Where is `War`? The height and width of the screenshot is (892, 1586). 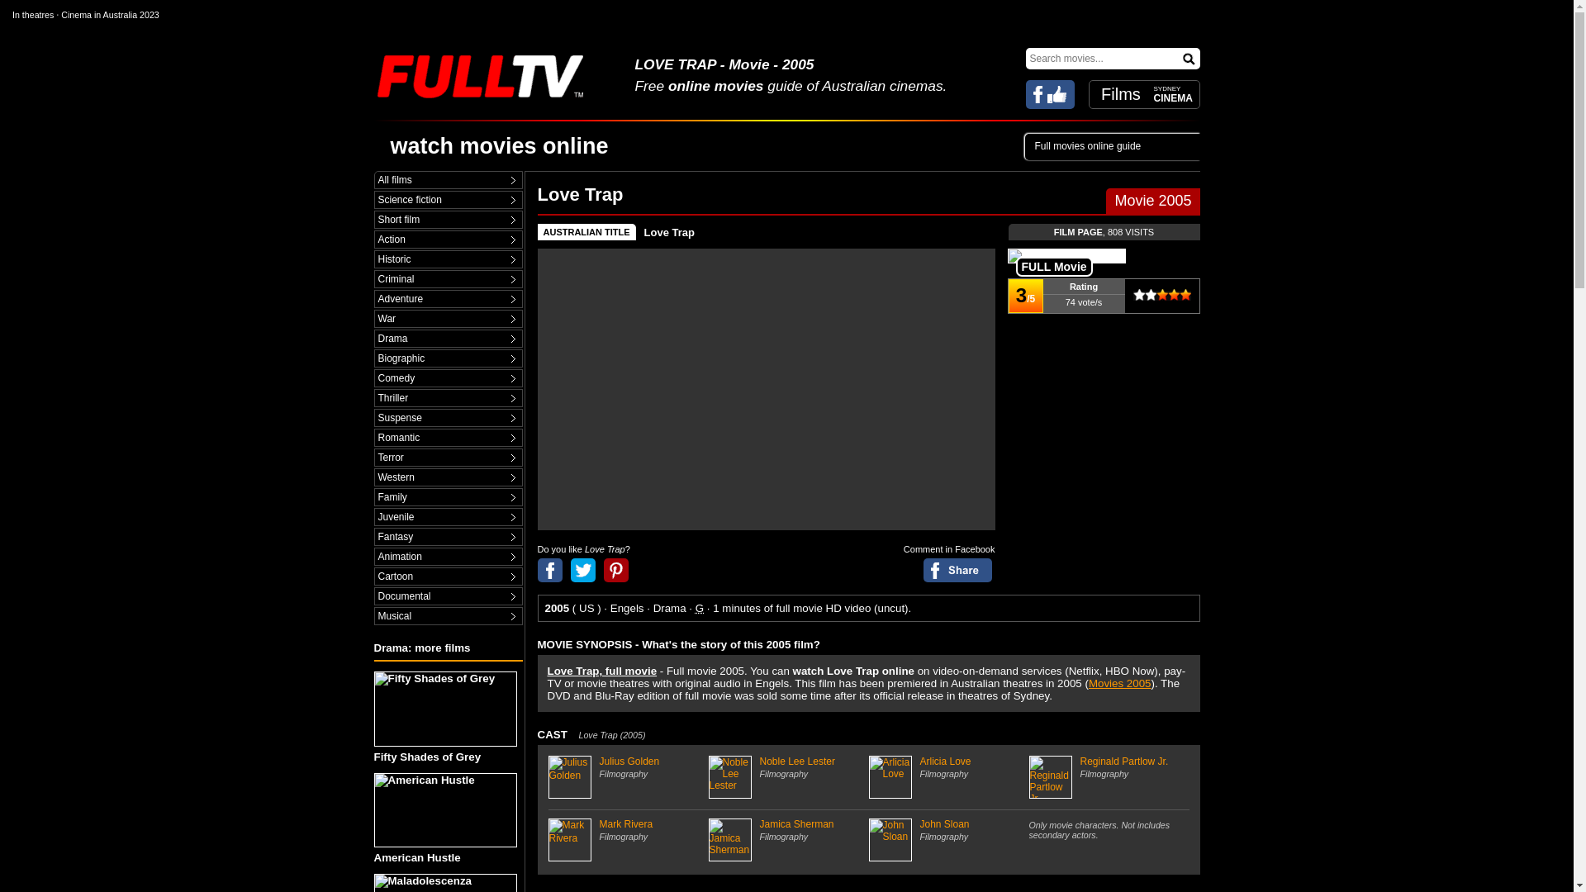 War is located at coordinates (448, 319).